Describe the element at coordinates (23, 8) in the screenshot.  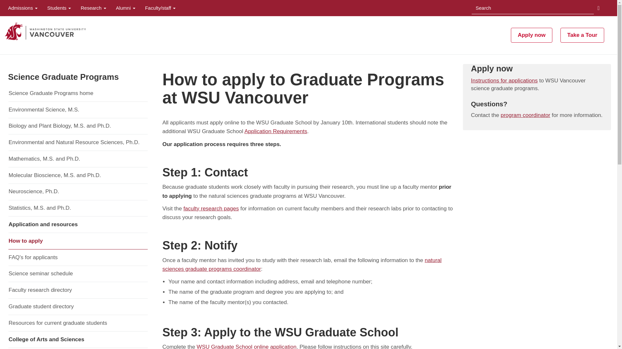
I see `Admissions` at that location.